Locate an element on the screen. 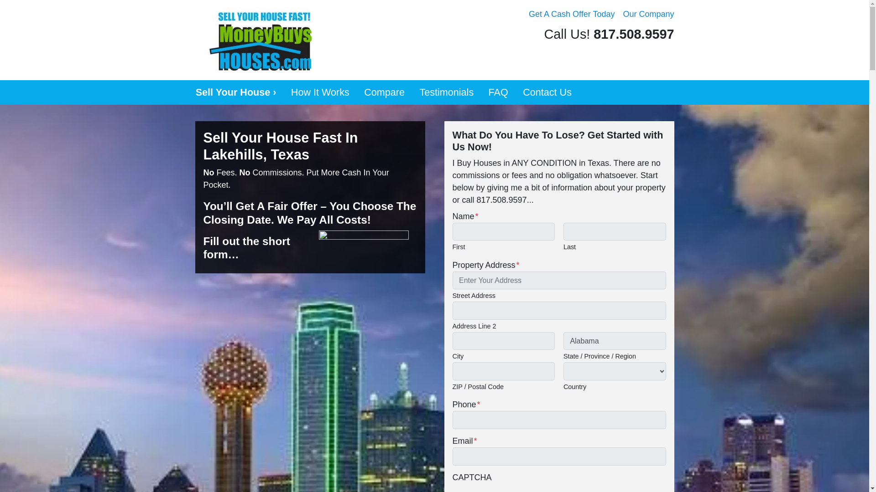  Testimonials is located at coordinates (446, 92).